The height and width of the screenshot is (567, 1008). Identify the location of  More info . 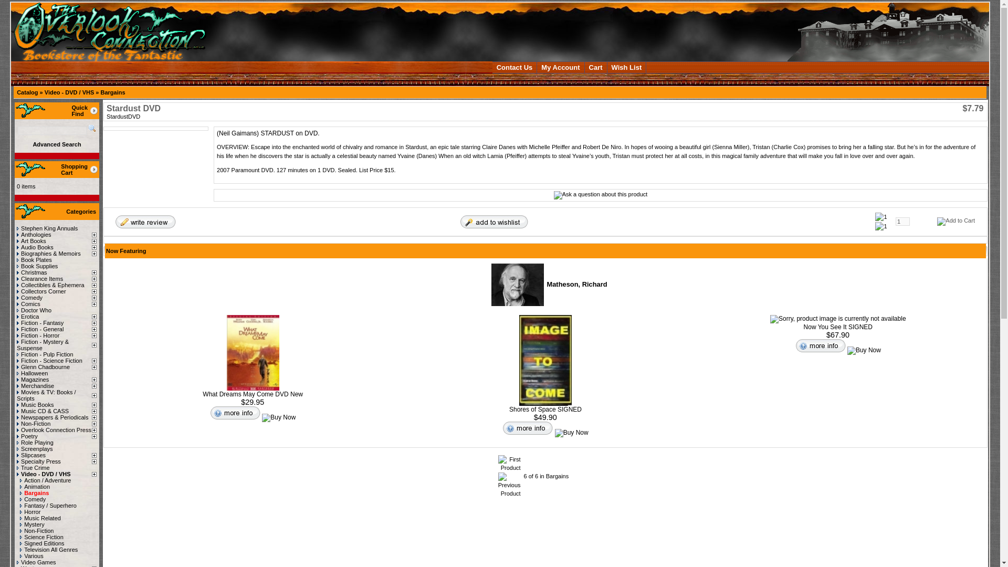
(527, 427).